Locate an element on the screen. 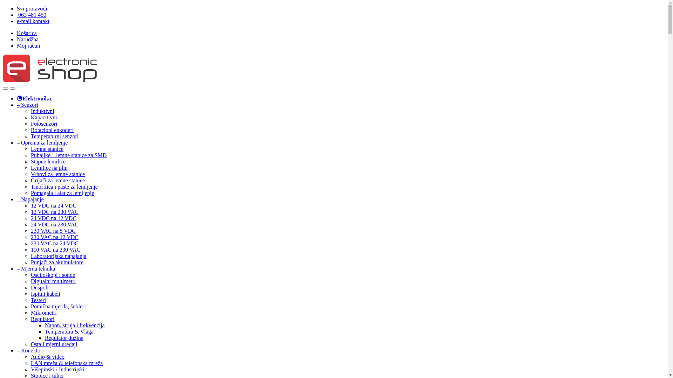   063 481 450 is located at coordinates (32, 15).